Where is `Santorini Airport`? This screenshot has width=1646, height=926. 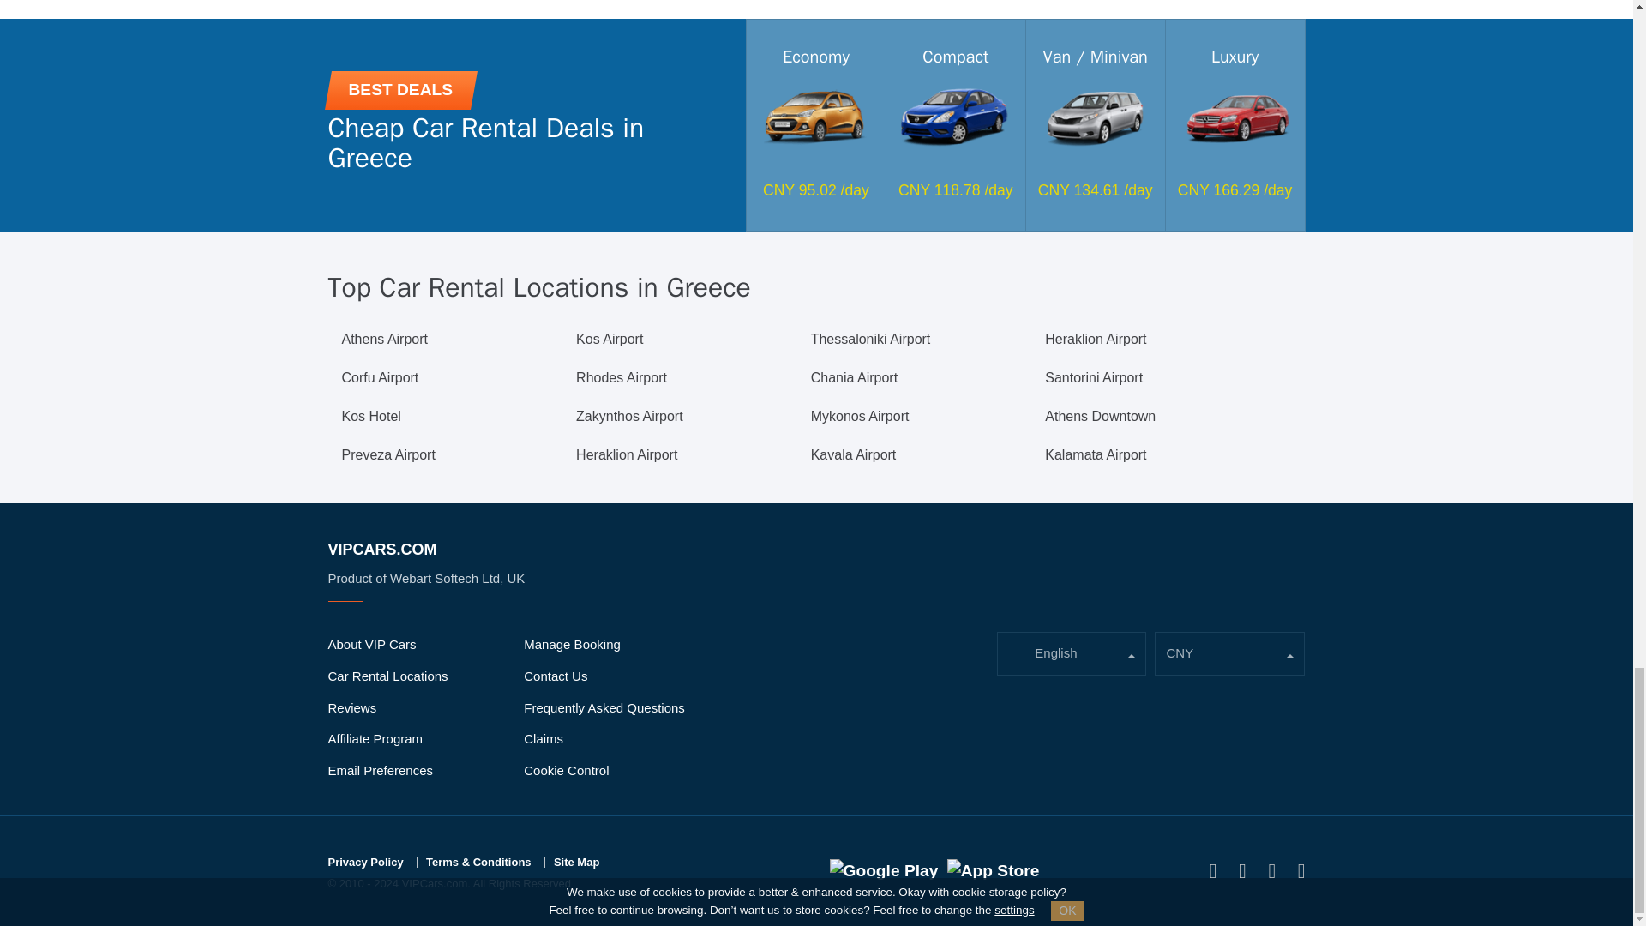 Santorini Airport is located at coordinates (1094, 377).